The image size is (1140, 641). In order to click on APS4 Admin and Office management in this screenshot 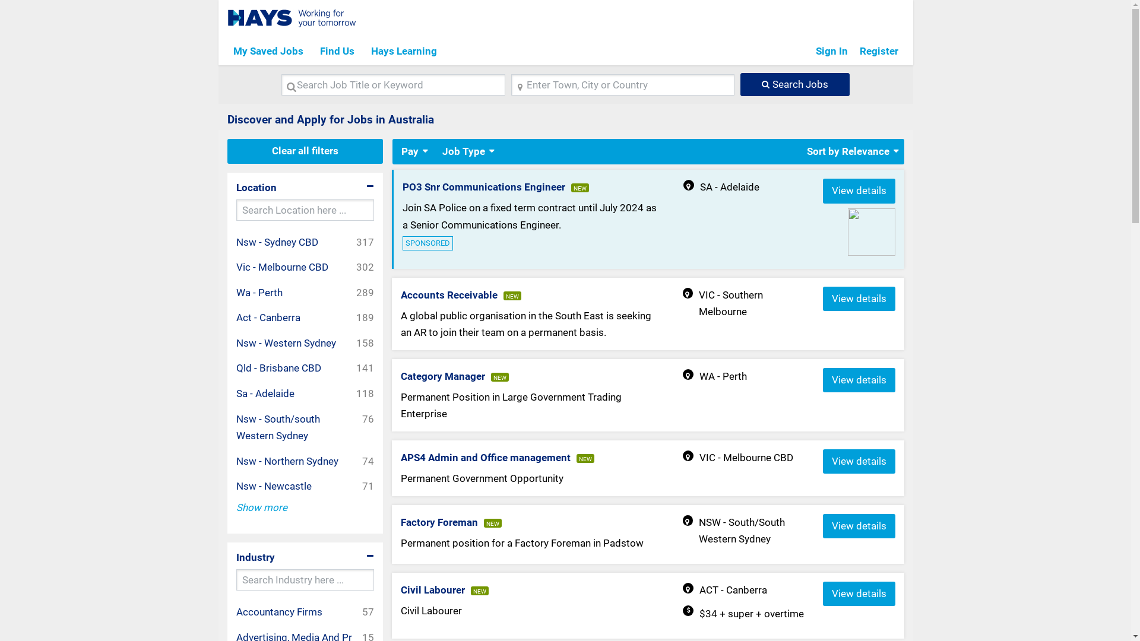, I will do `click(486, 458)`.